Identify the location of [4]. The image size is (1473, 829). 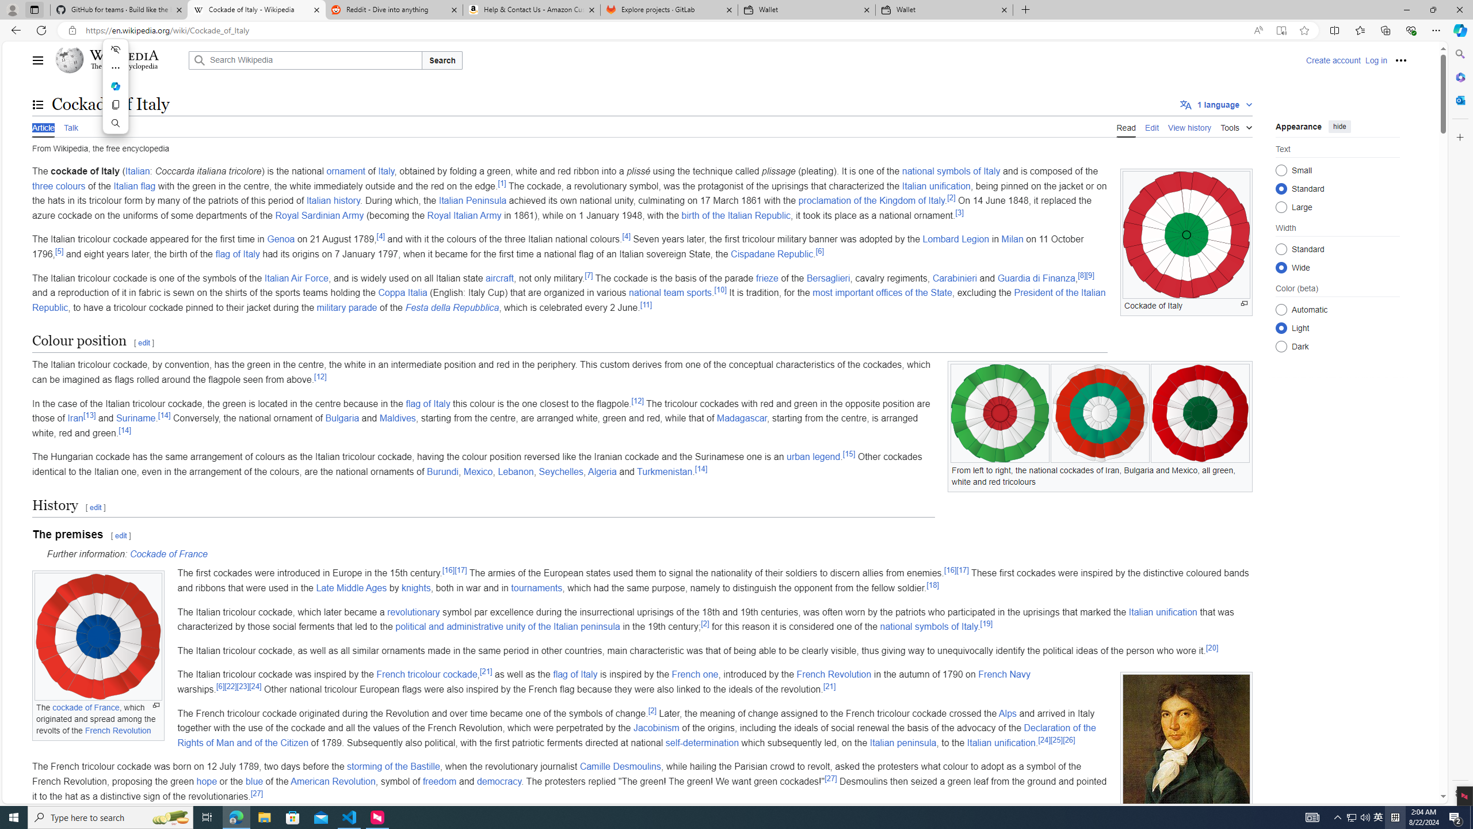
(626, 237).